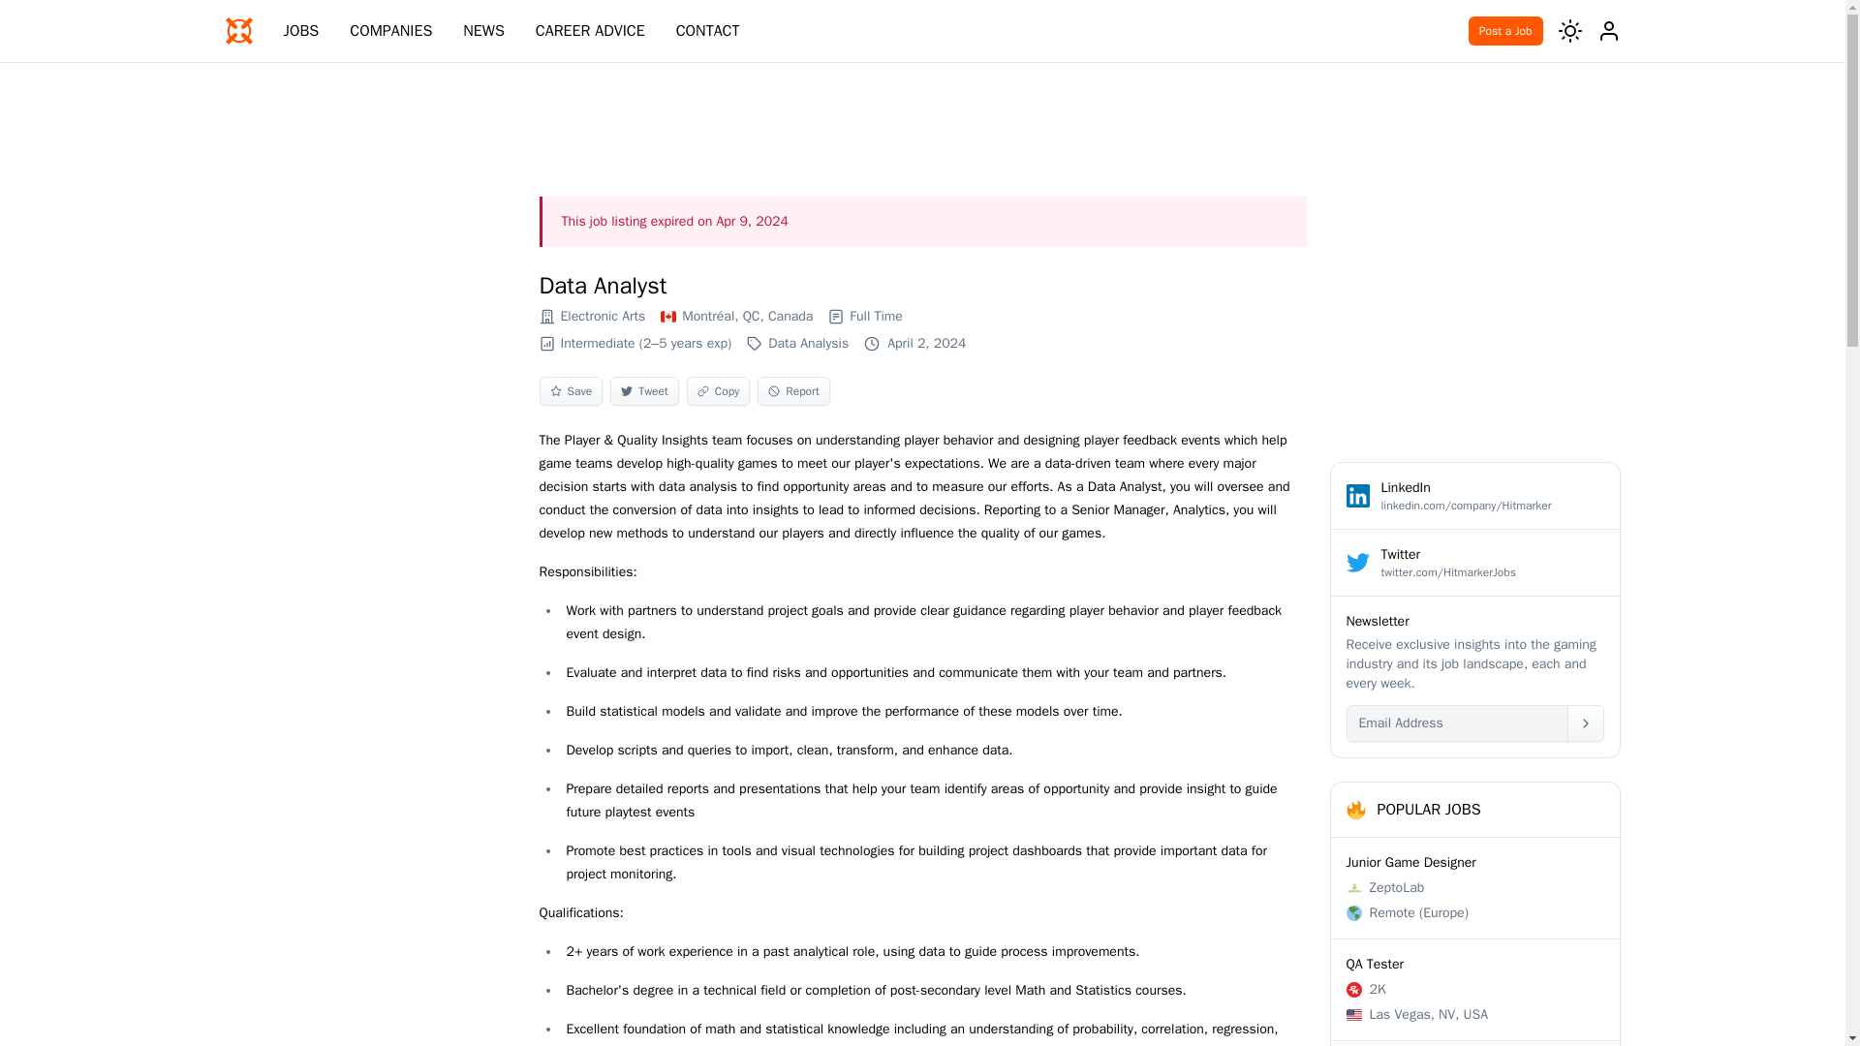 The width and height of the screenshot is (1860, 1046). What do you see at coordinates (590, 31) in the screenshot?
I see `COMPANIES` at bounding box center [590, 31].